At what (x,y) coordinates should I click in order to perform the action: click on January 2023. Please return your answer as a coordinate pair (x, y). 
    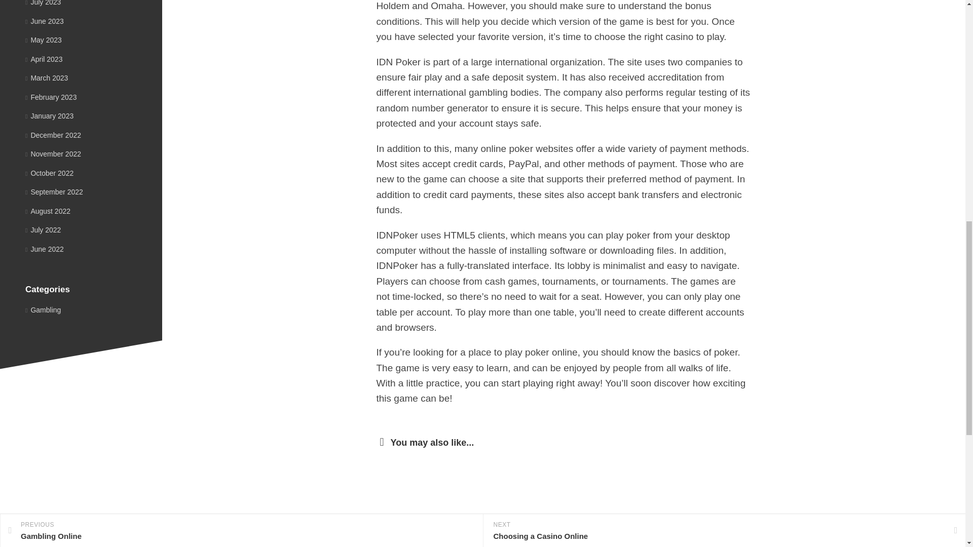
    Looking at the image, I should click on (49, 115).